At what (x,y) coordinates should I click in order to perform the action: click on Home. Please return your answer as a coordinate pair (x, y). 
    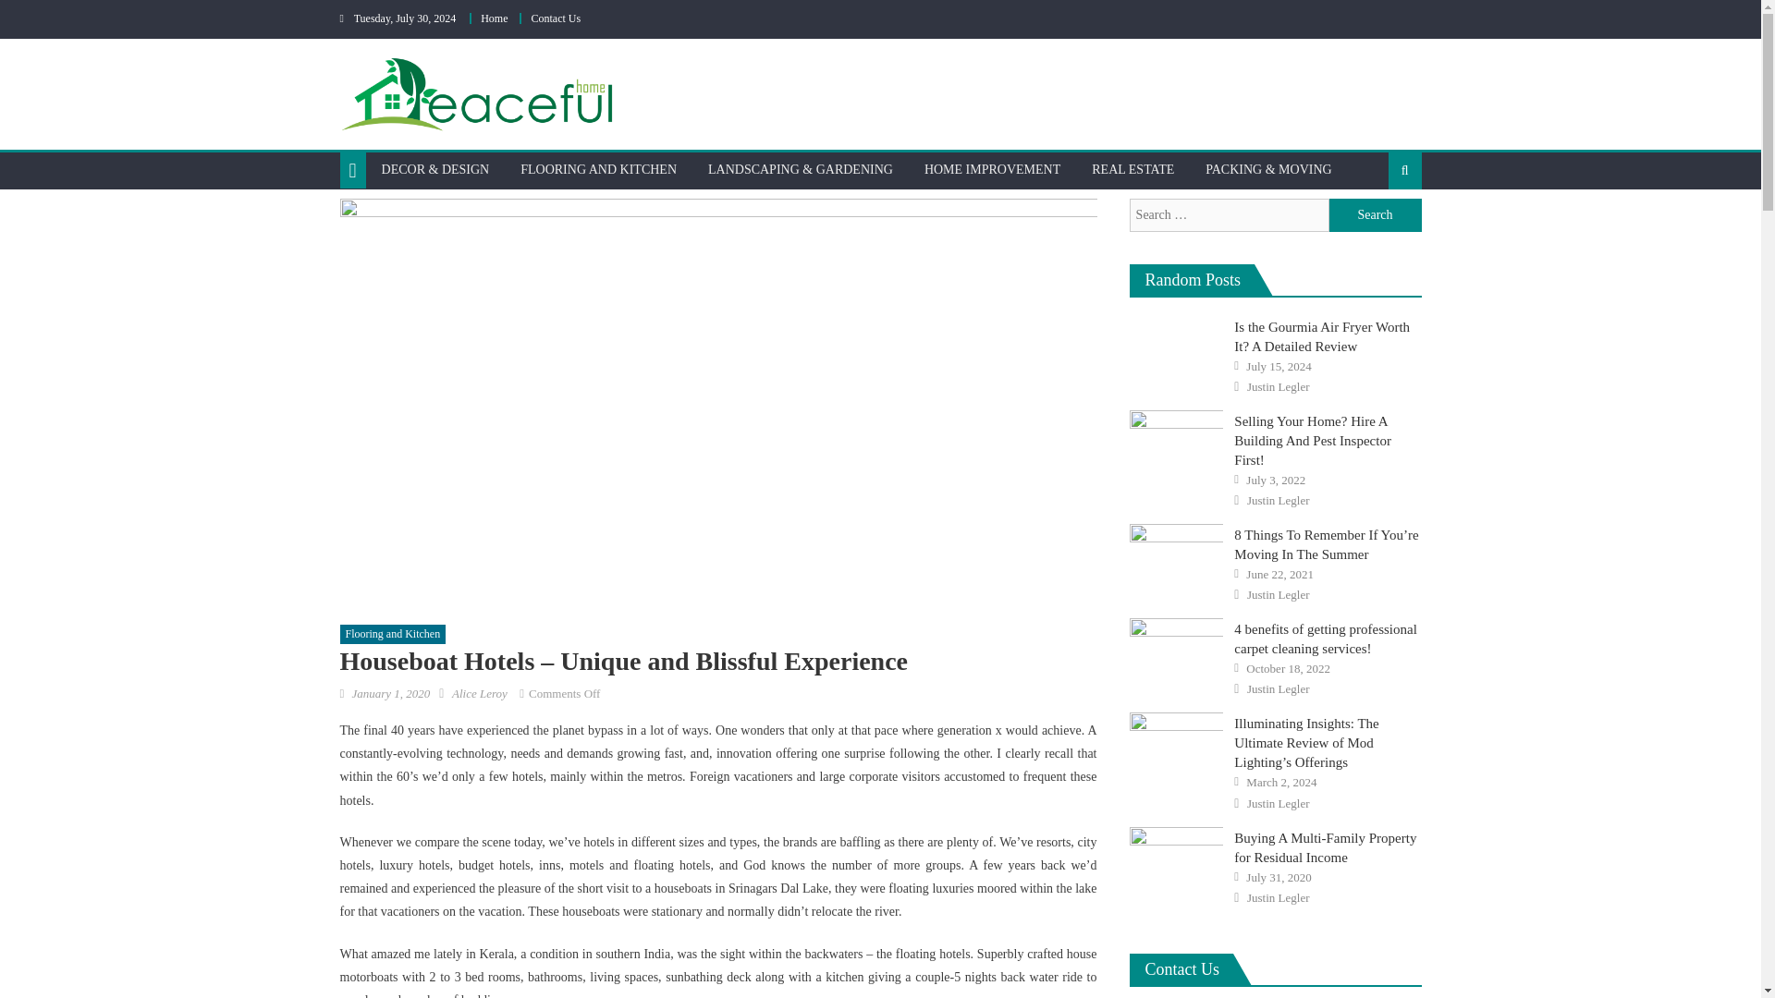
    Looking at the image, I should click on (494, 18).